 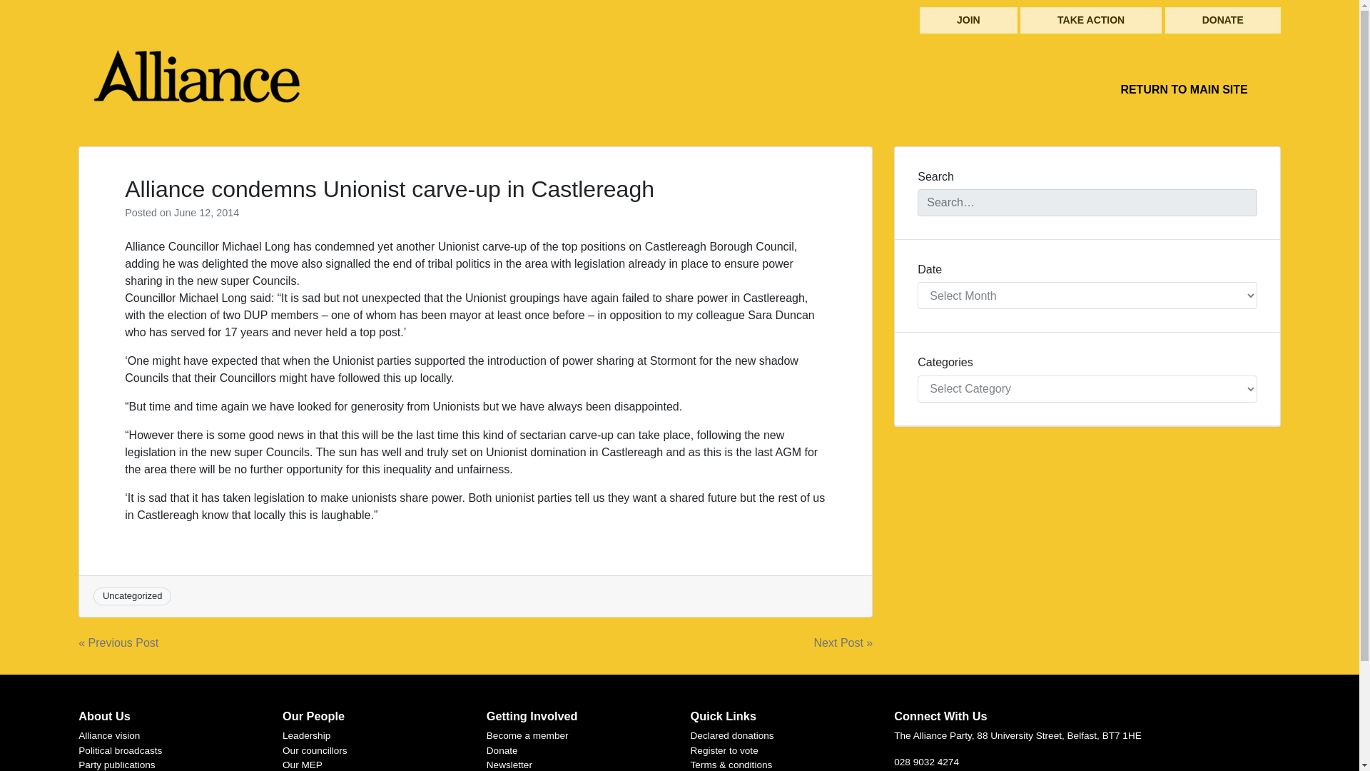 I want to click on Party publications, so click(x=116, y=764).